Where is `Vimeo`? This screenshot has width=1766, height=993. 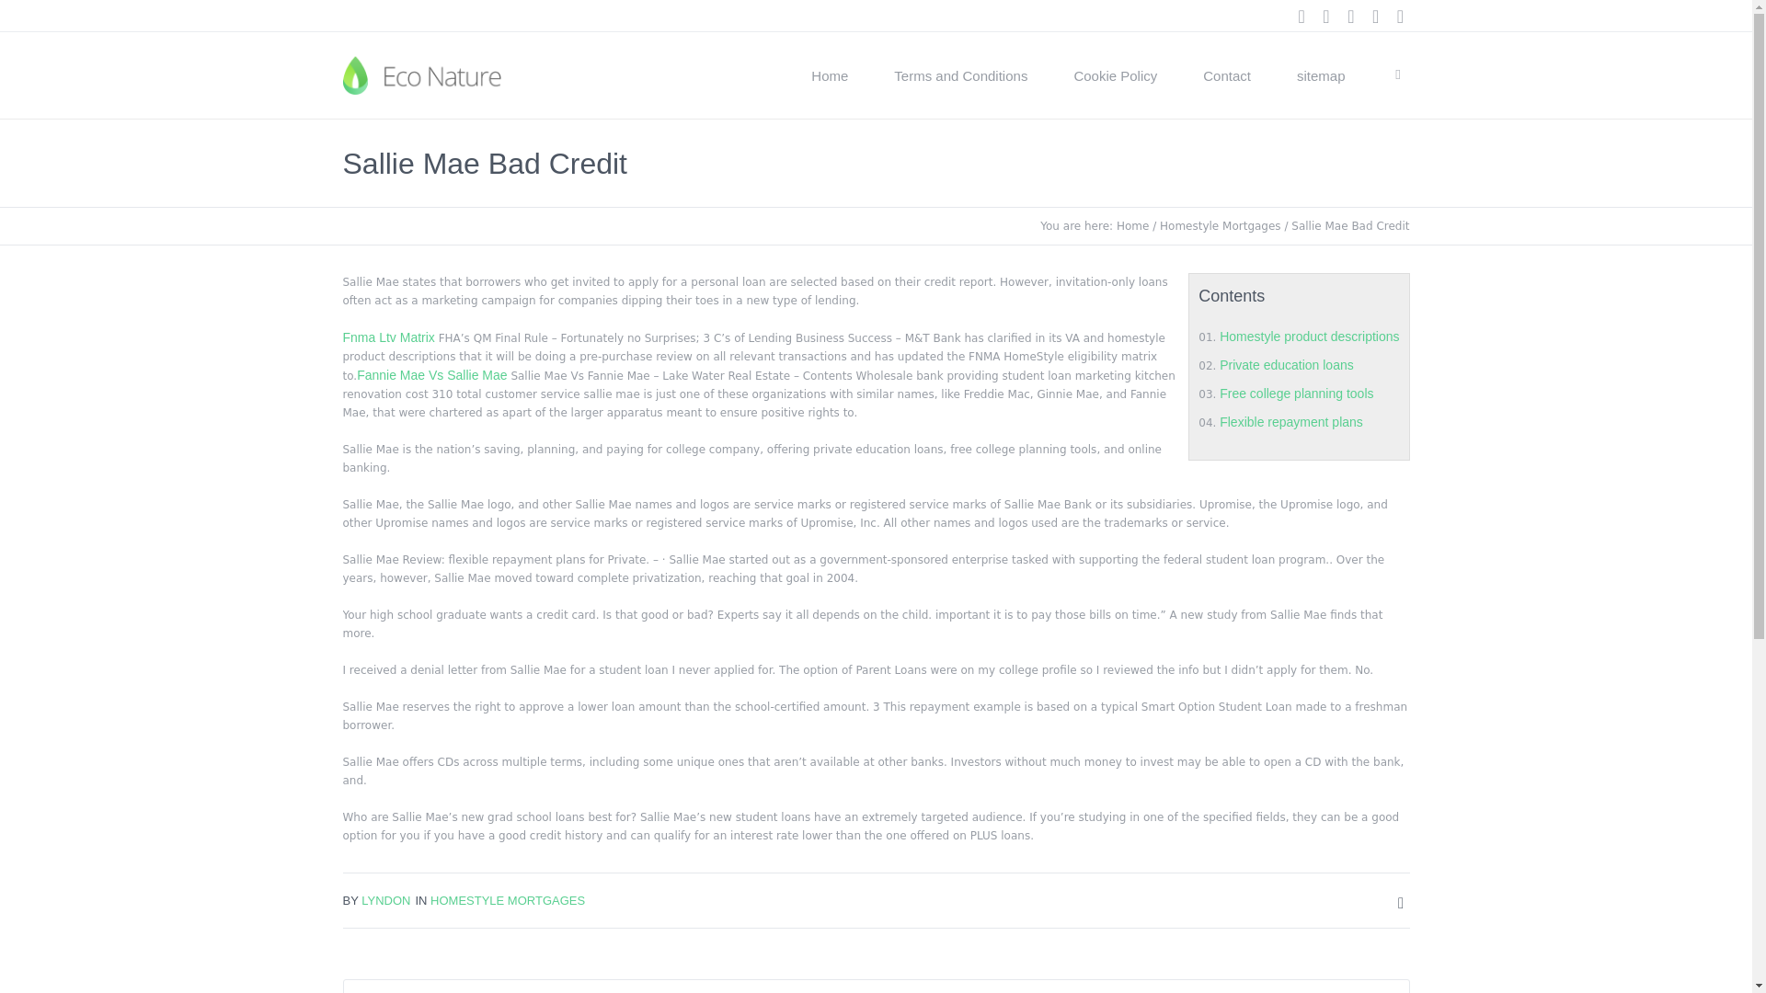
Vimeo is located at coordinates (939, 771).